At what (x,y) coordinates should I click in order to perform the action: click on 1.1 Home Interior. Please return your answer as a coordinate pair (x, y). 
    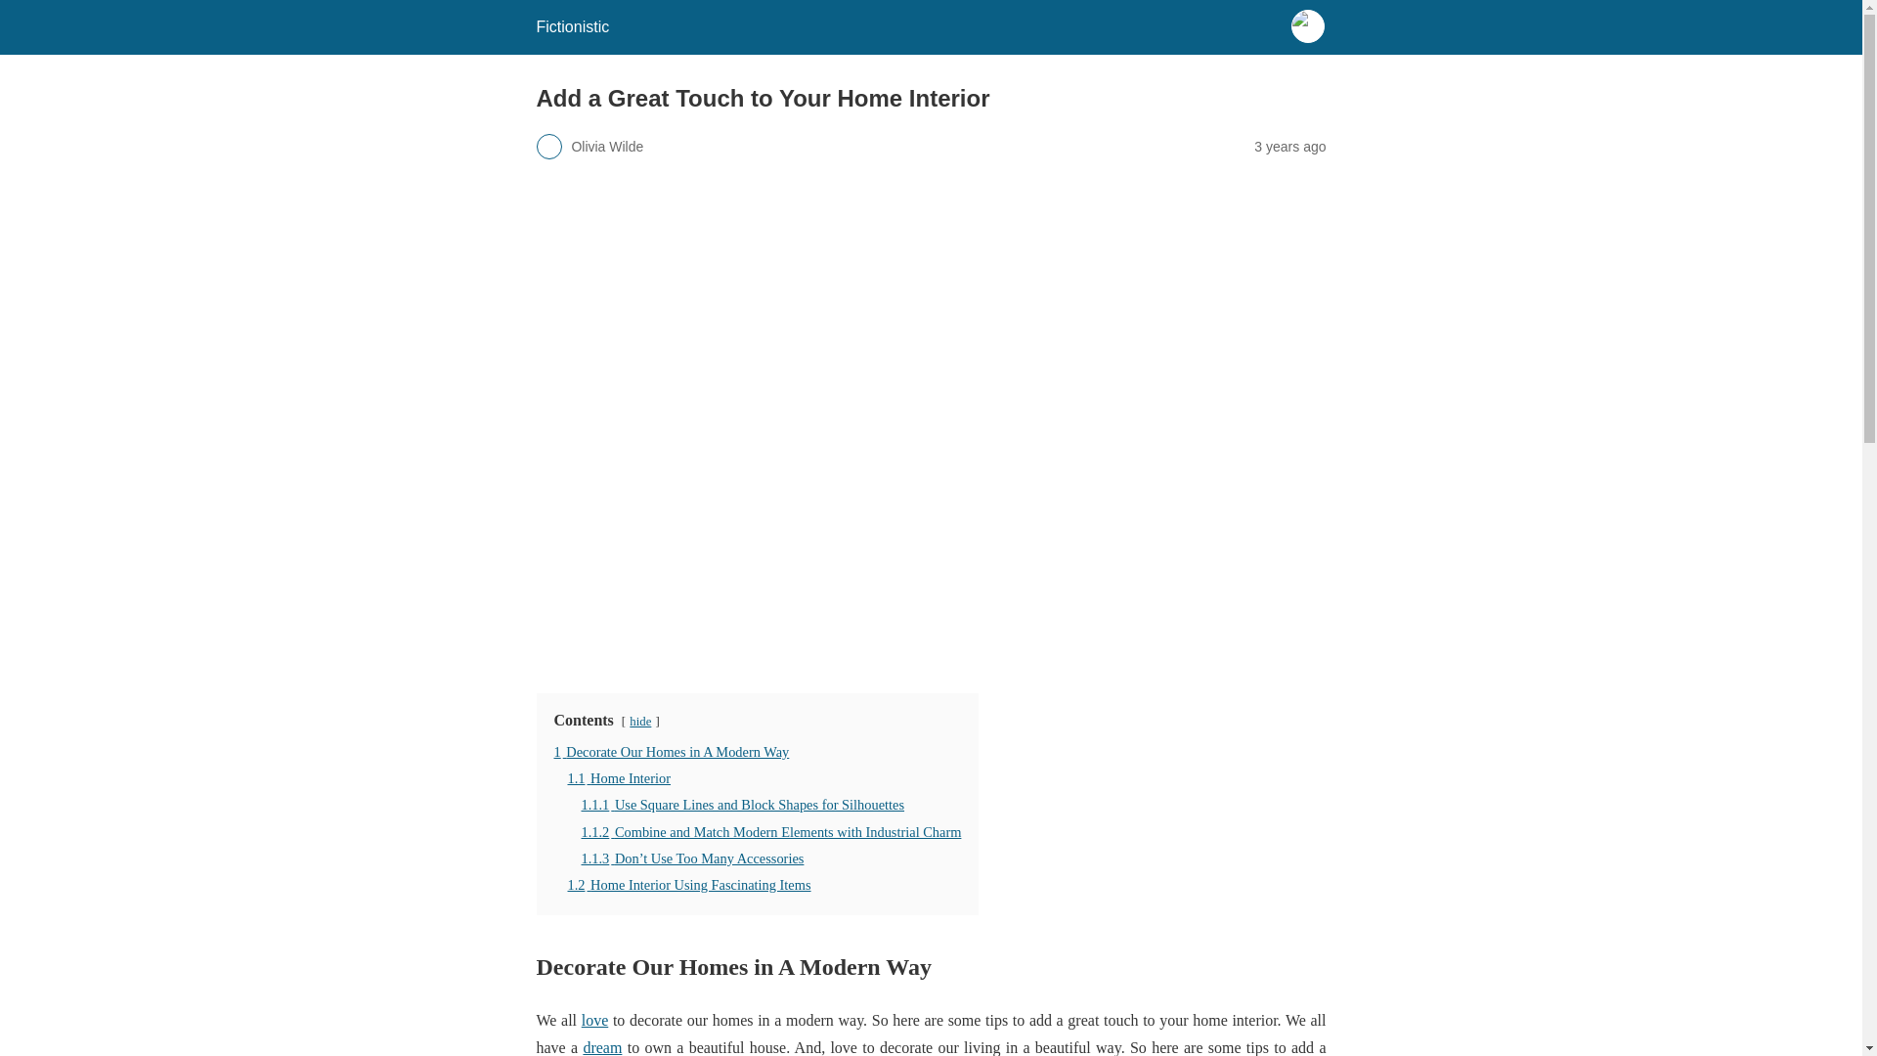
    Looking at the image, I should click on (618, 778).